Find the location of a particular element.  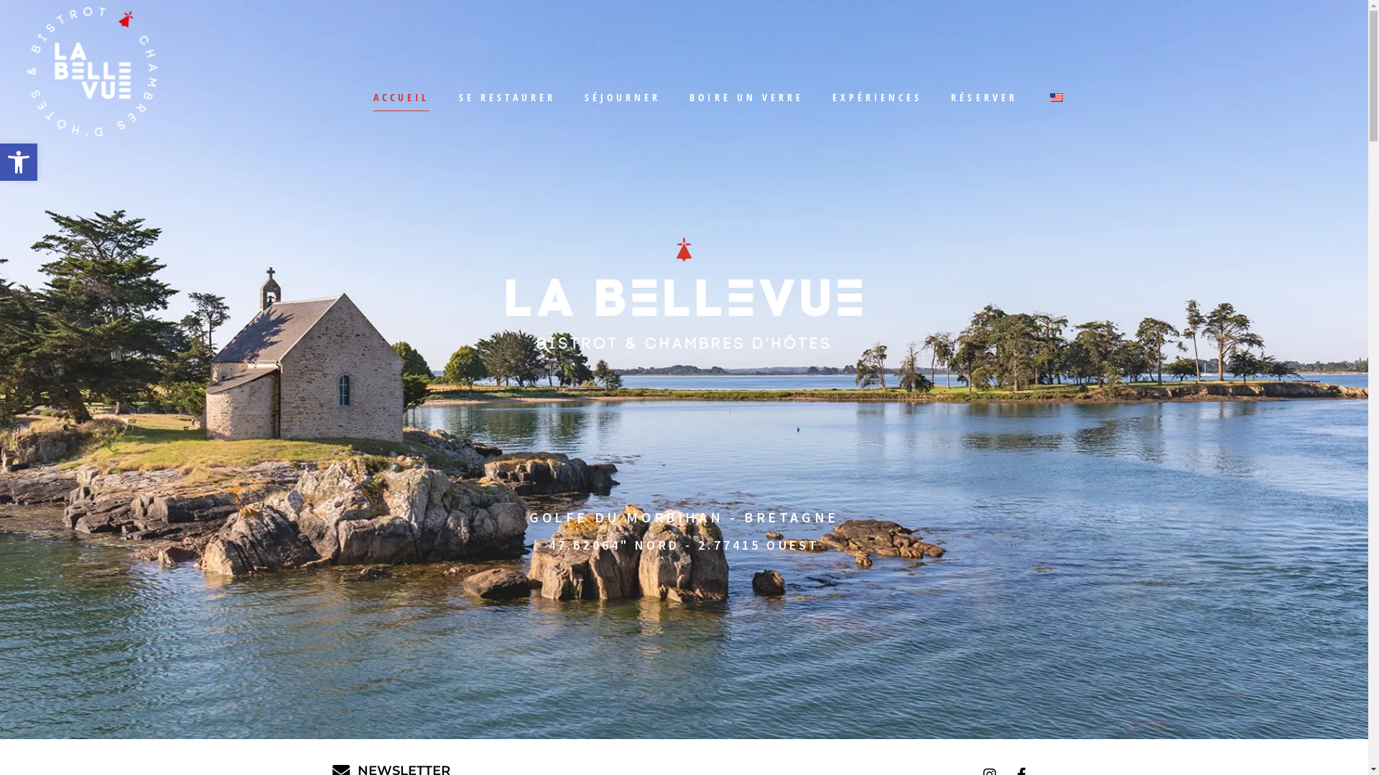

BOIRE UN VERRE is located at coordinates (747, 98).